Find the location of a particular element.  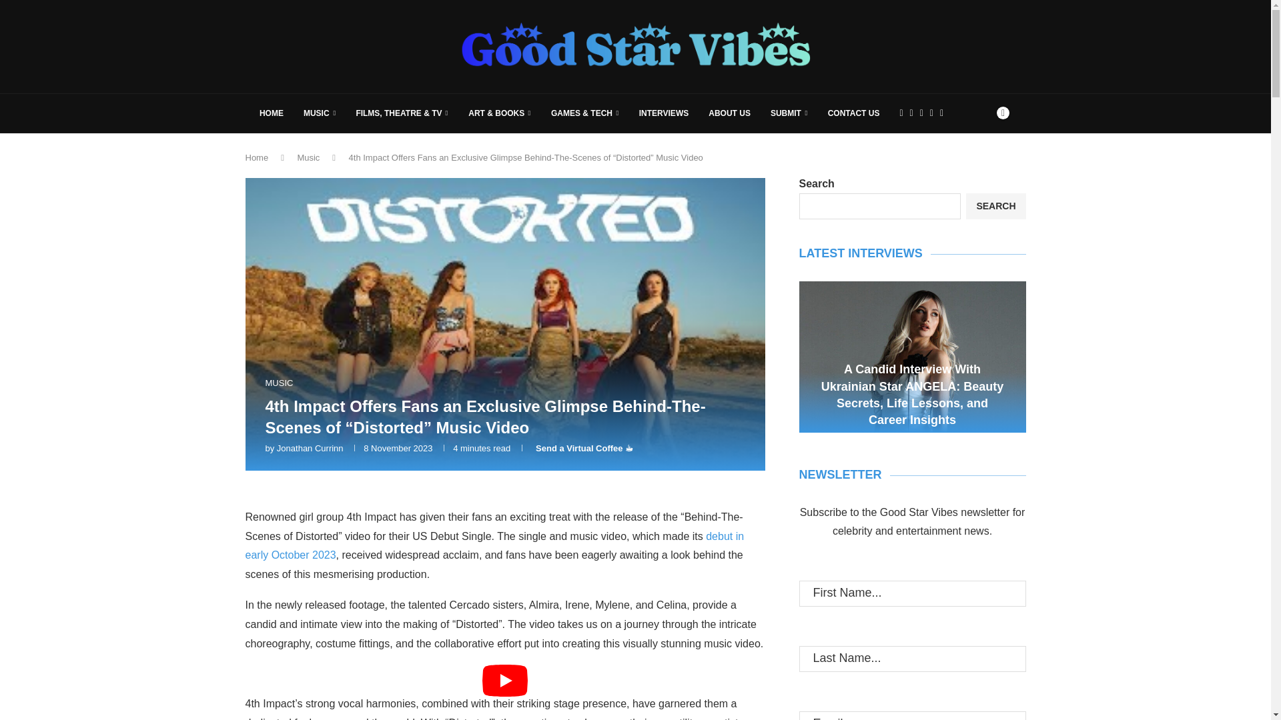

CONTACT US is located at coordinates (854, 113).